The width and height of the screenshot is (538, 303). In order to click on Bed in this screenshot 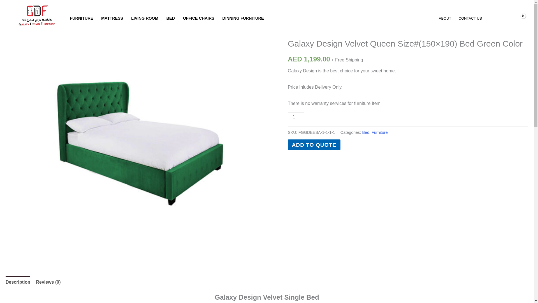, I will do `click(365, 132)`.